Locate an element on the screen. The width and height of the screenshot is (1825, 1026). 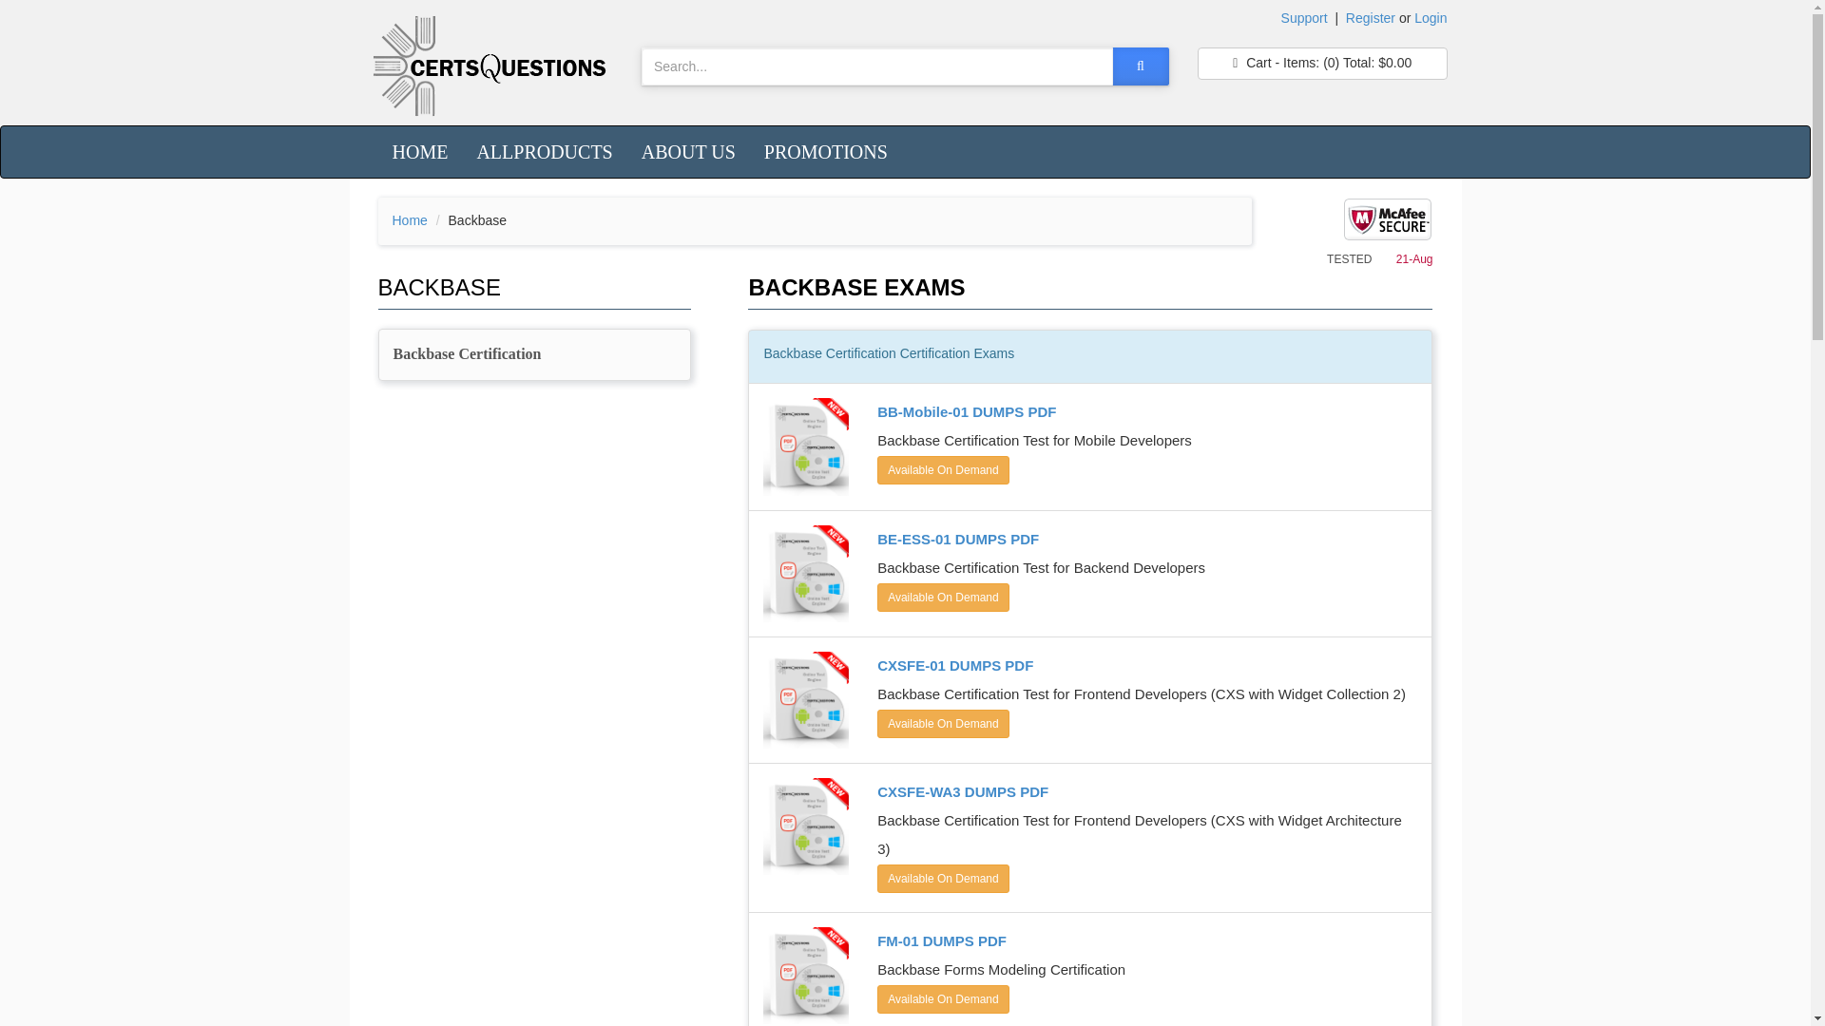
BB-Mobile-01 DUMPS PDF is located at coordinates (967, 411).